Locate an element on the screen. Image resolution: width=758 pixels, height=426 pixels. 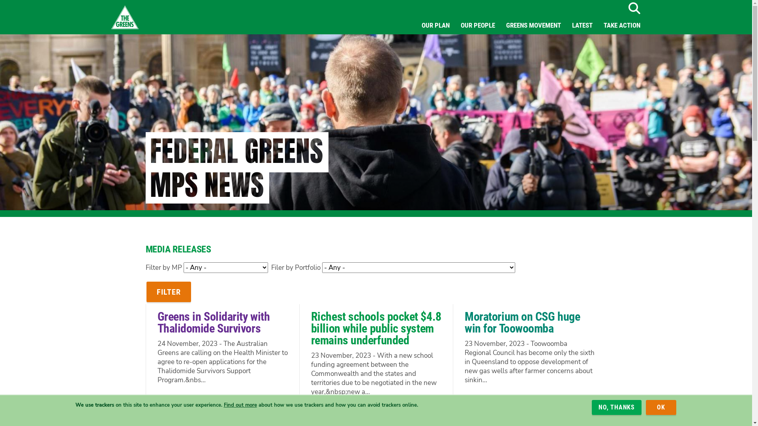
Skip to main content is located at coordinates (0, 0).